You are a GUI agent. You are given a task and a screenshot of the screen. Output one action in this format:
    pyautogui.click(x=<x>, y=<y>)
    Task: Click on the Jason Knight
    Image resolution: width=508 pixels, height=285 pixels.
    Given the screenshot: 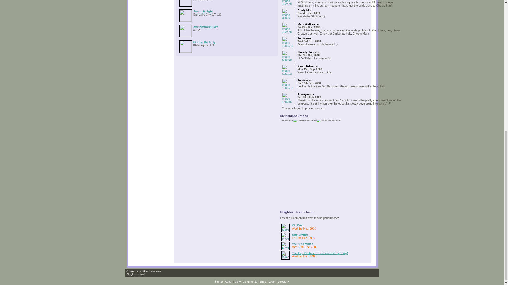 What is the action you would take?
    pyautogui.click(x=203, y=11)
    